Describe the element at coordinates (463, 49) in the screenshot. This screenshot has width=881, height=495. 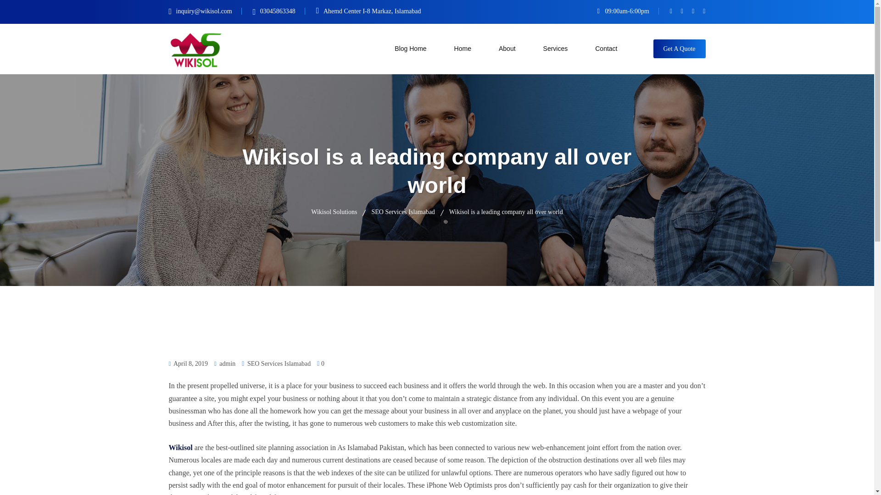
I see `Home` at that location.